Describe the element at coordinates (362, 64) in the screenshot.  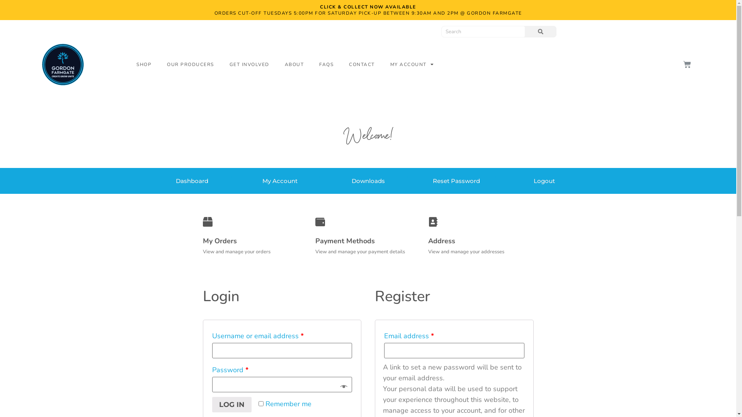
I see `CONTACT` at that location.